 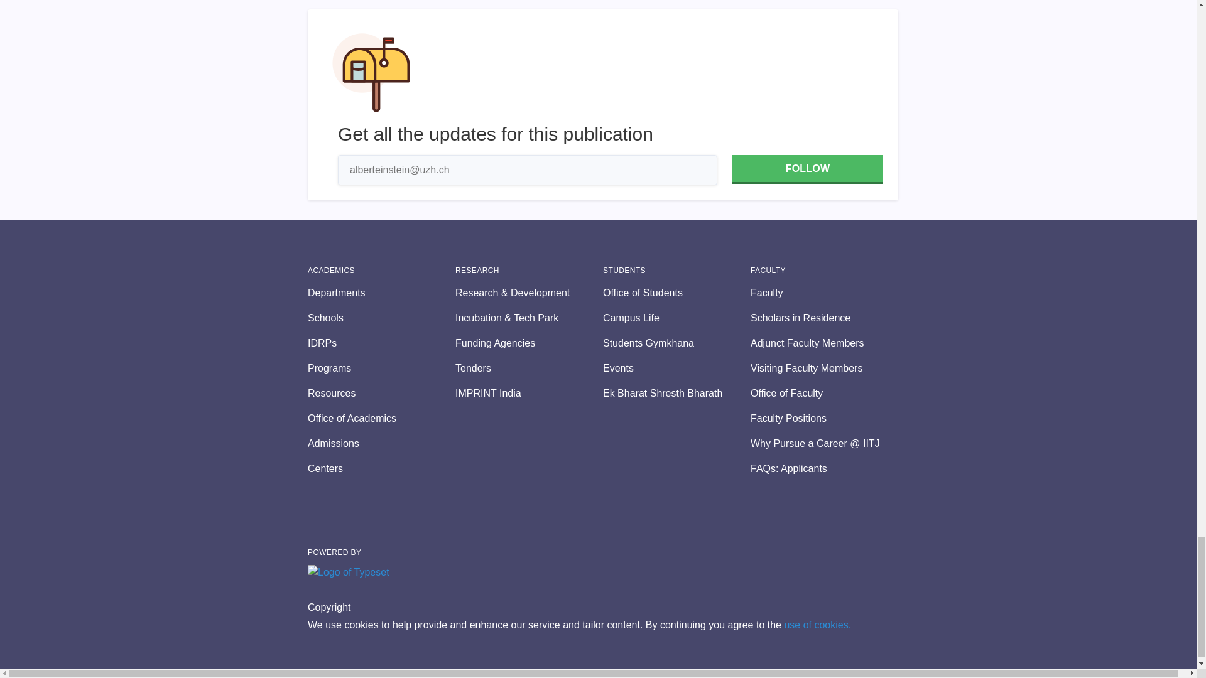 What do you see at coordinates (807, 169) in the screenshot?
I see `FOLLOW` at bounding box center [807, 169].